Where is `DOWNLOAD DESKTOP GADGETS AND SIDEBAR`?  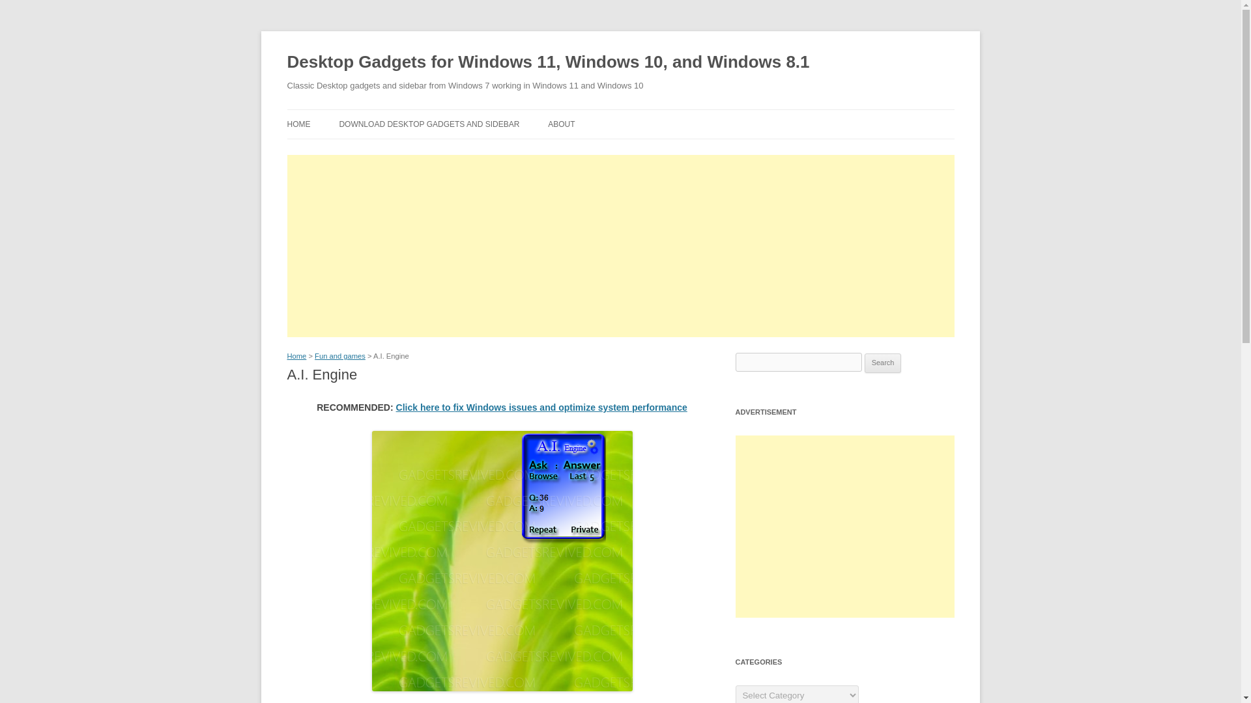 DOWNLOAD DESKTOP GADGETS AND SIDEBAR is located at coordinates (429, 124).